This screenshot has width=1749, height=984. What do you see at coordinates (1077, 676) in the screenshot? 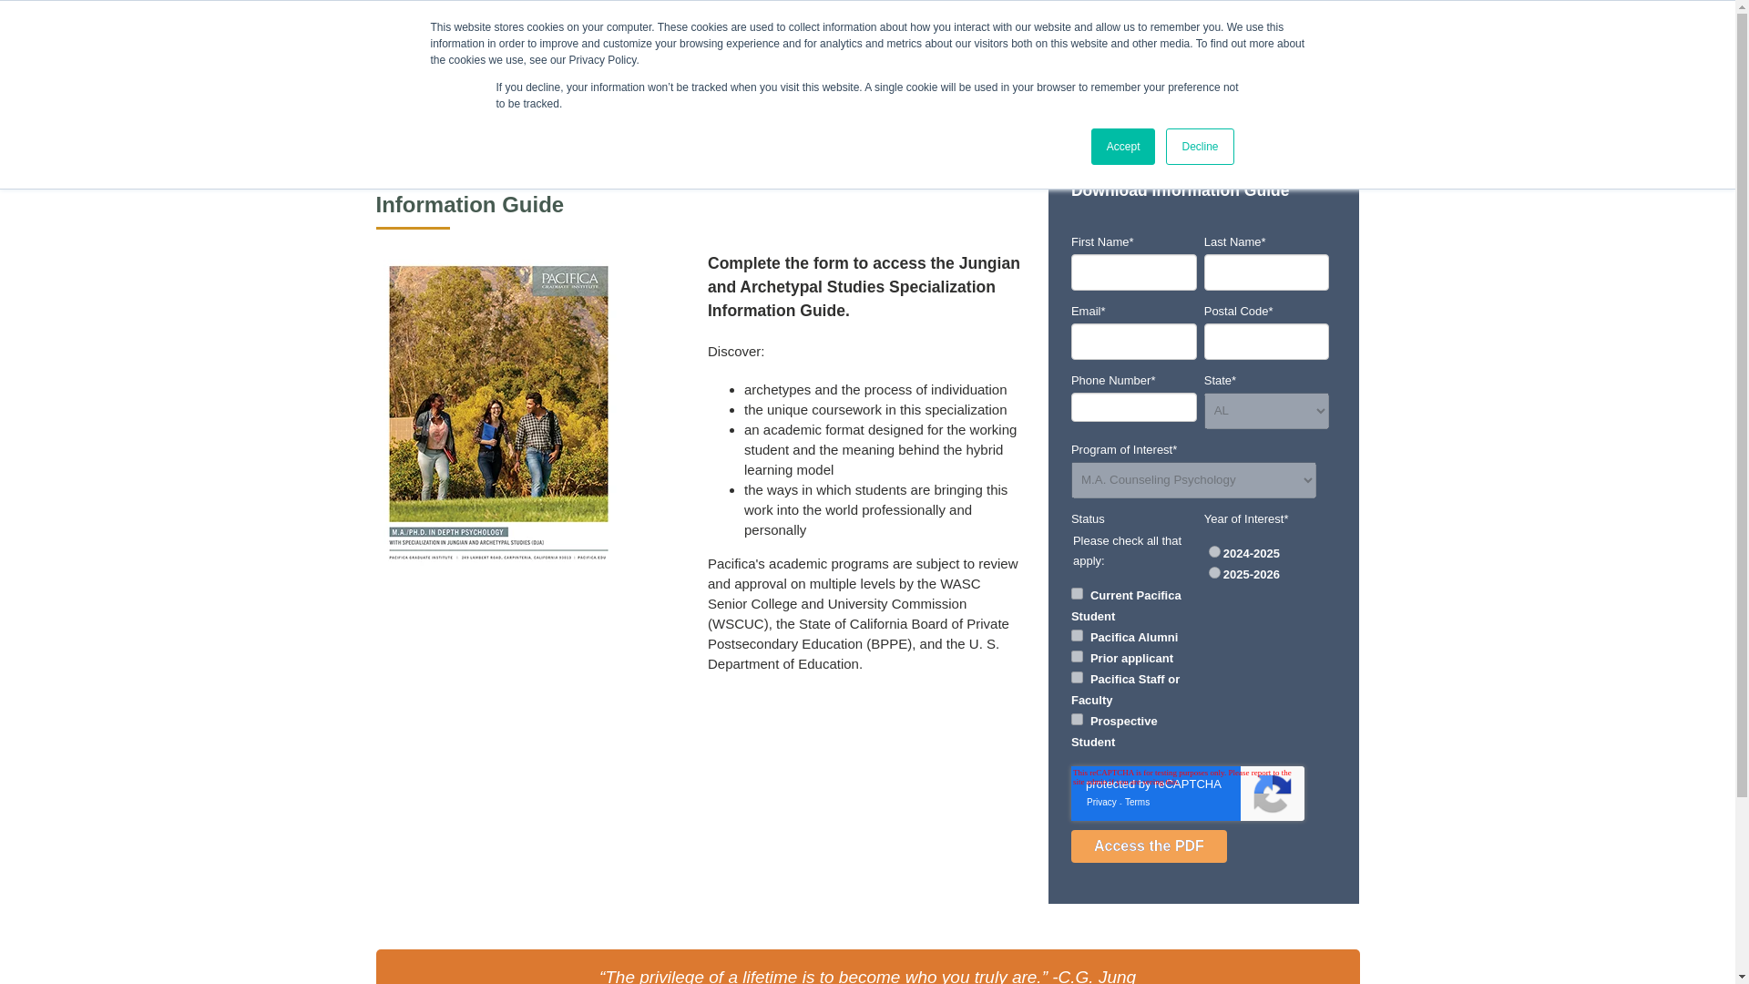
I see `Pacifica Staff or Faculty` at bounding box center [1077, 676].